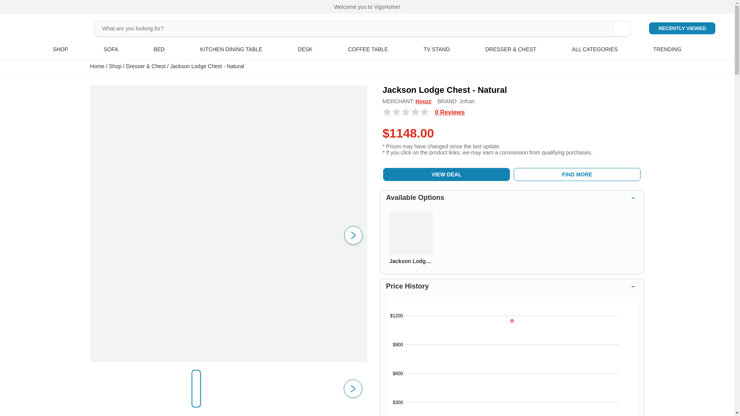 This screenshot has height=416, width=740. Describe the element at coordinates (115, 66) in the screenshot. I see `Shop` at that location.